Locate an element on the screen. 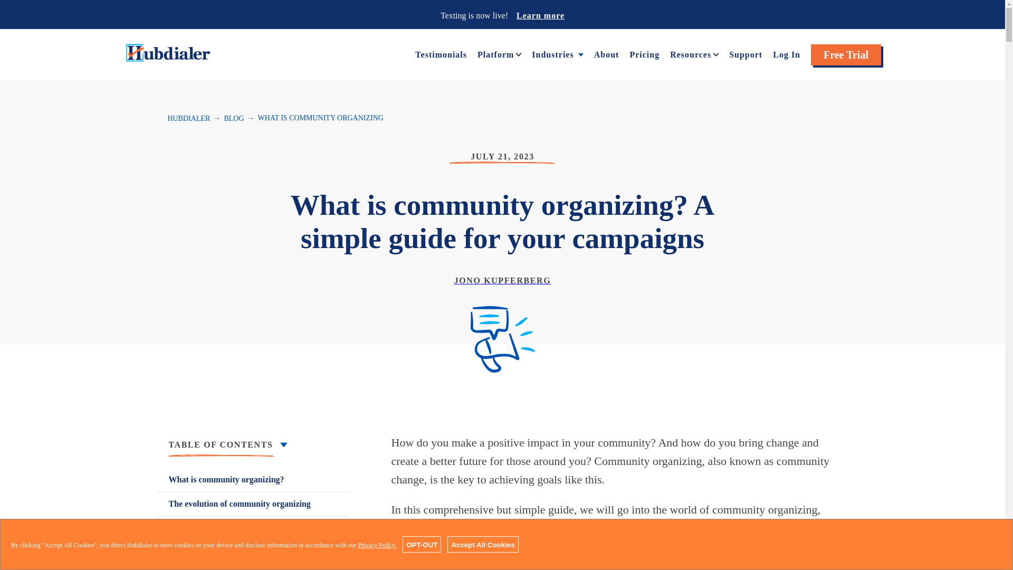  BLOG is located at coordinates (234, 118).